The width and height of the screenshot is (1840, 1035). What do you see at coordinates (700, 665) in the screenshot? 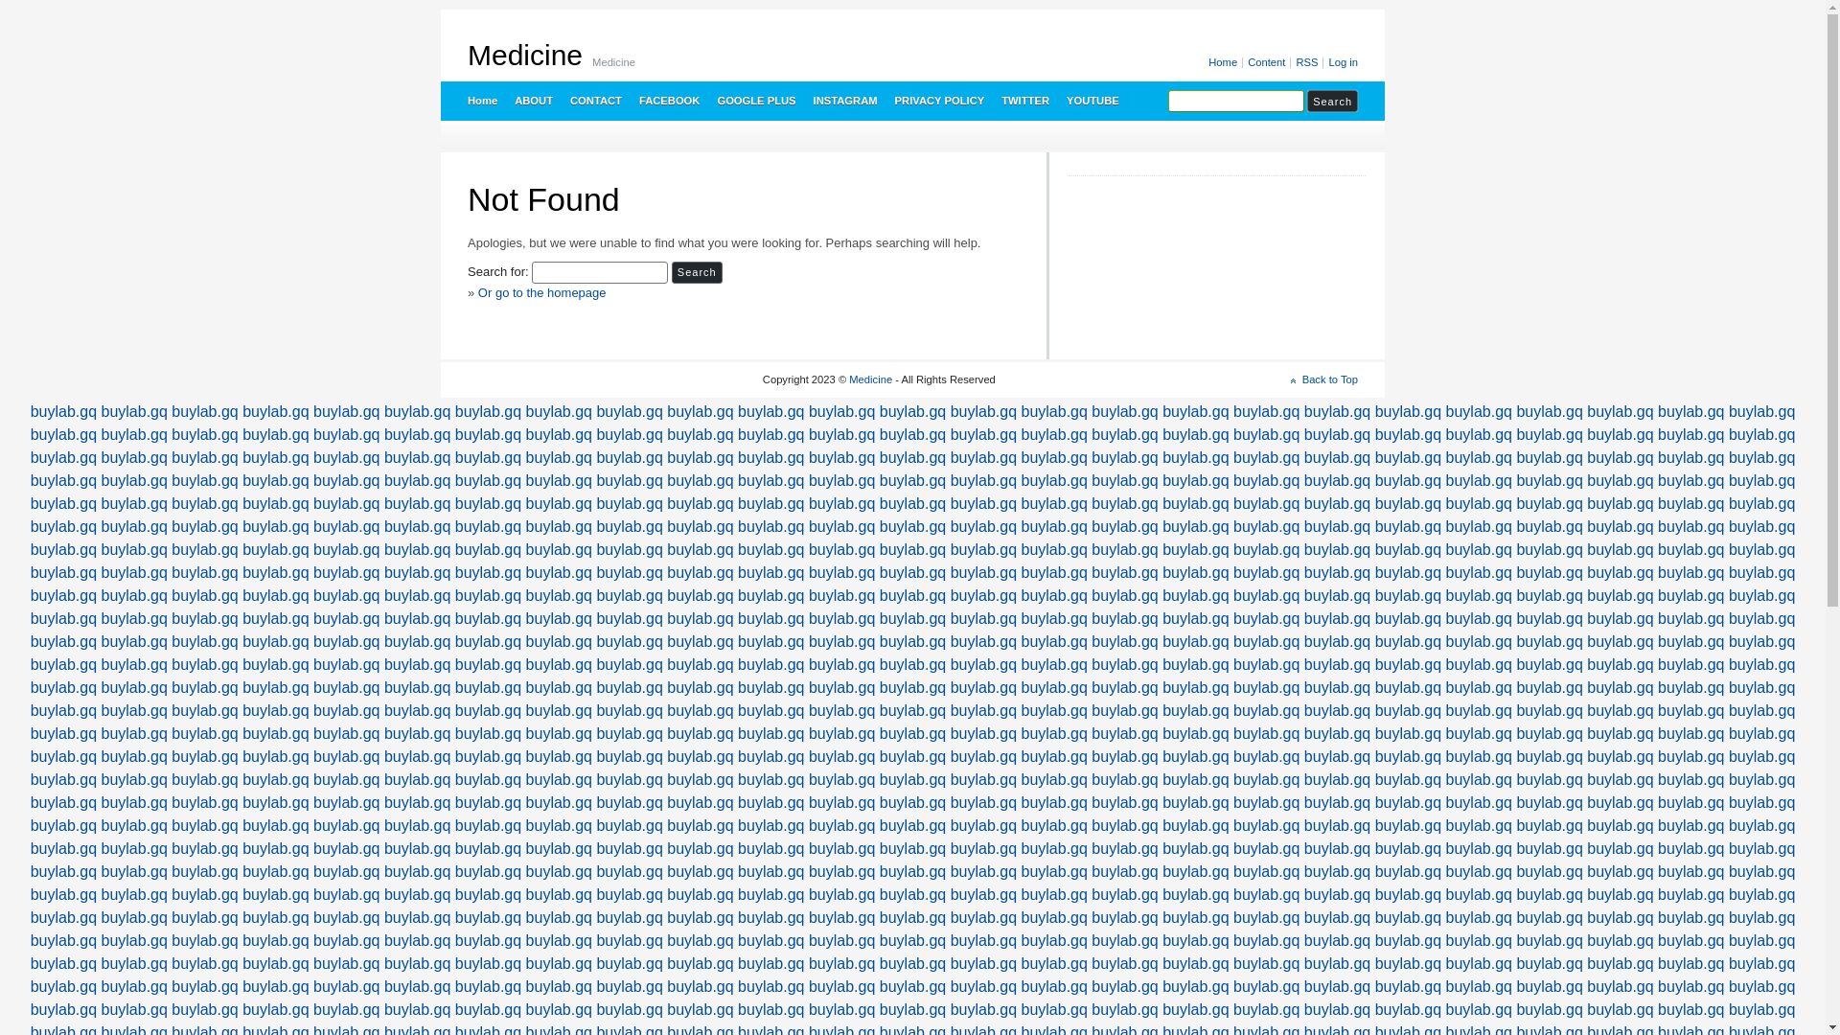
I see `buylab.gq` at bounding box center [700, 665].